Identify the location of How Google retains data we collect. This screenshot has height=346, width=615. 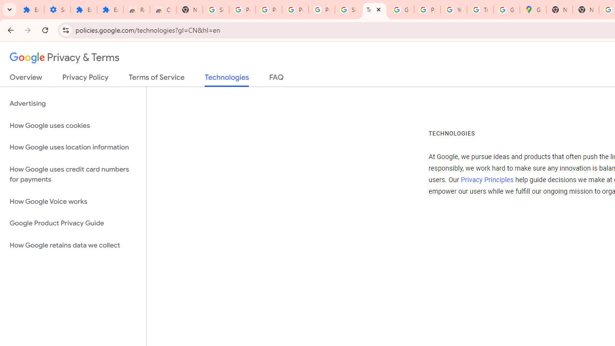
(73, 245).